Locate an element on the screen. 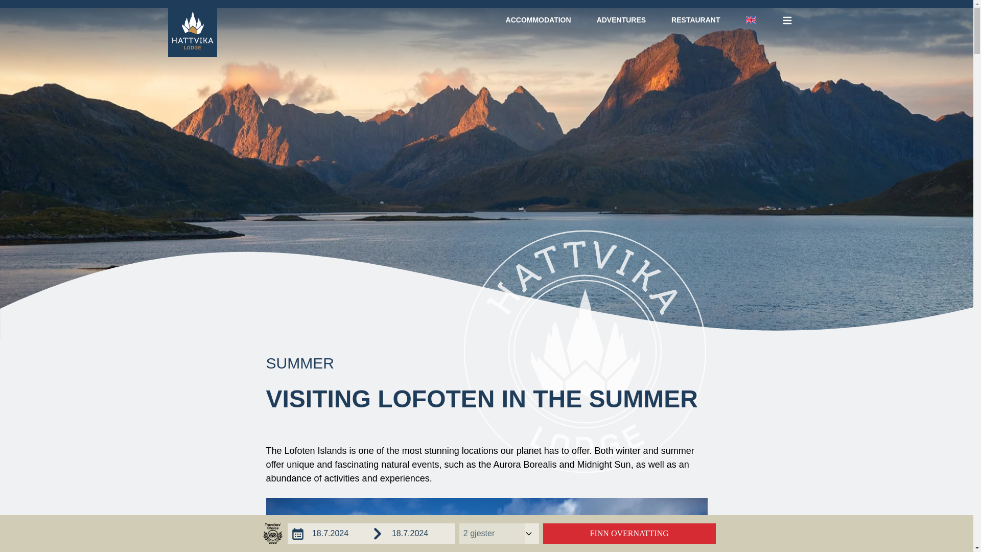 This screenshot has height=552, width=981. Travellers Choice Award 2020 is located at coordinates (539, 20).